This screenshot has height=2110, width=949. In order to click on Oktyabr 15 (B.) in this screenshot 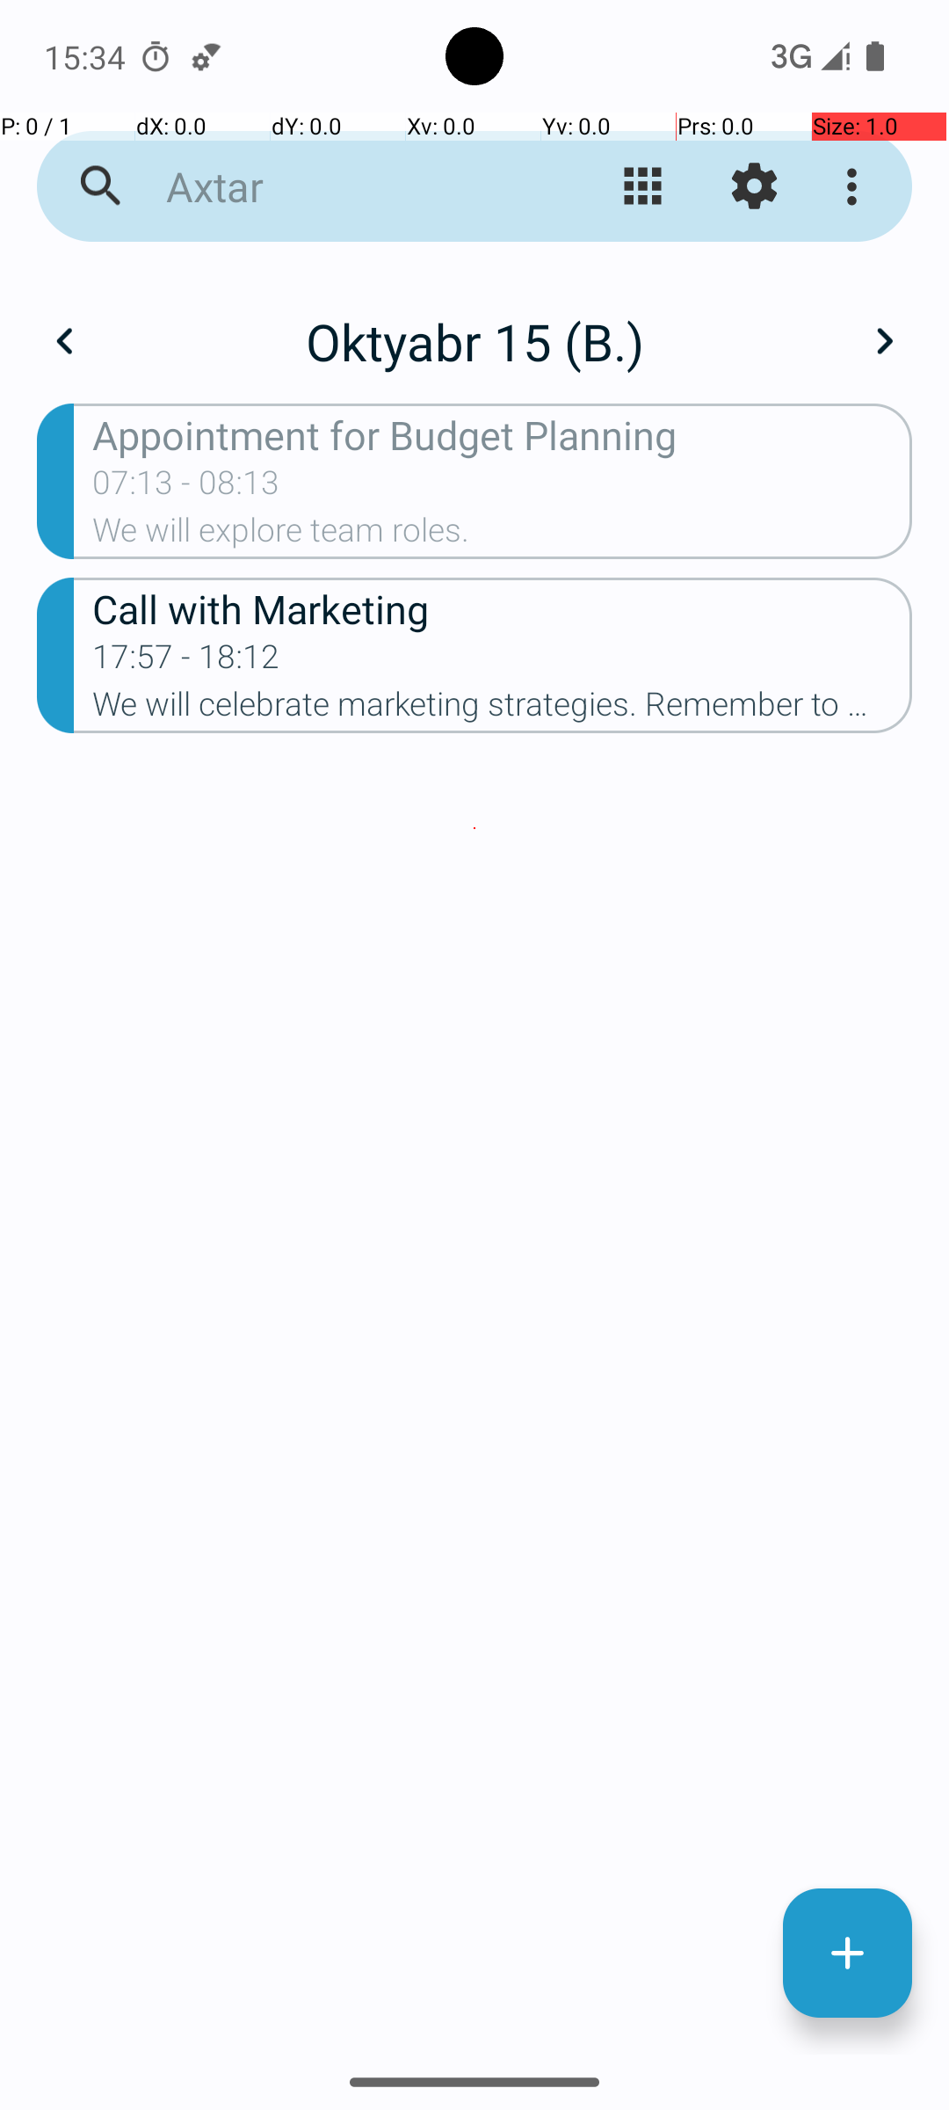, I will do `click(474, 341)`.